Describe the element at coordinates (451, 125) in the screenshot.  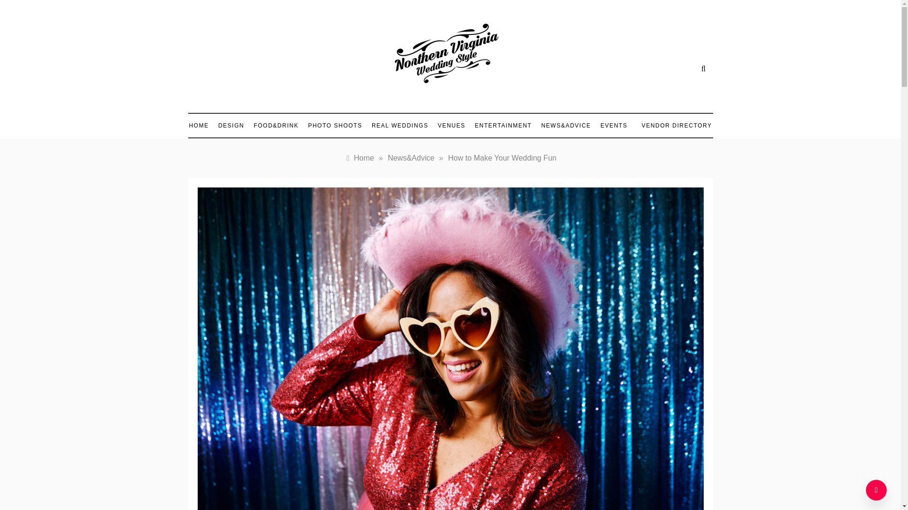
I see `VENUES` at that location.